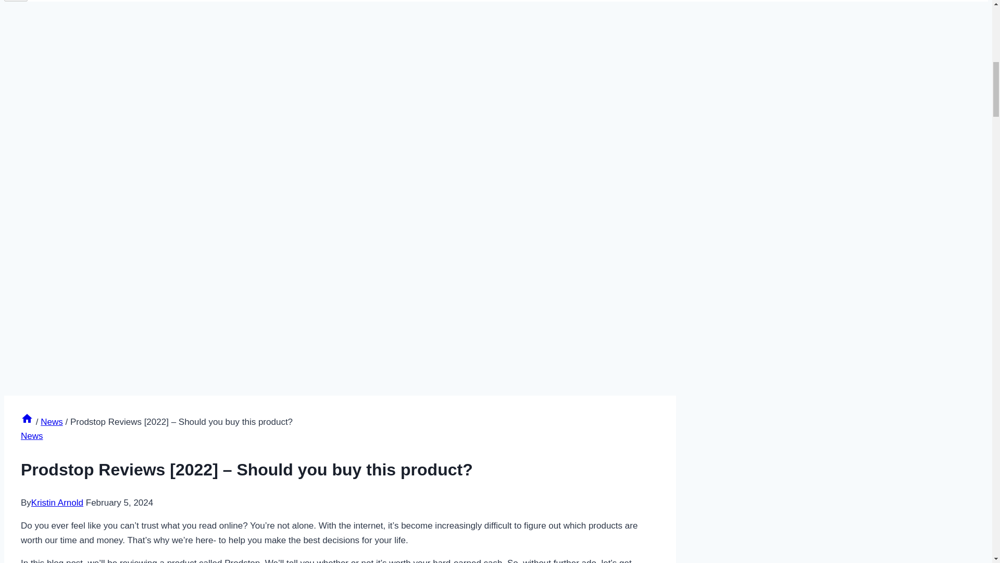 The width and height of the screenshot is (1000, 563). Describe the element at coordinates (57, 503) in the screenshot. I see `Kristin Arnold` at that location.